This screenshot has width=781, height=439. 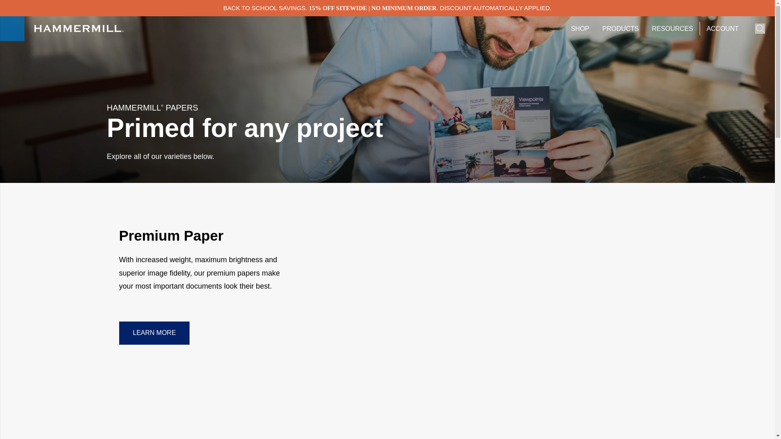 I want to click on SHOP, so click(x=580, y=28).